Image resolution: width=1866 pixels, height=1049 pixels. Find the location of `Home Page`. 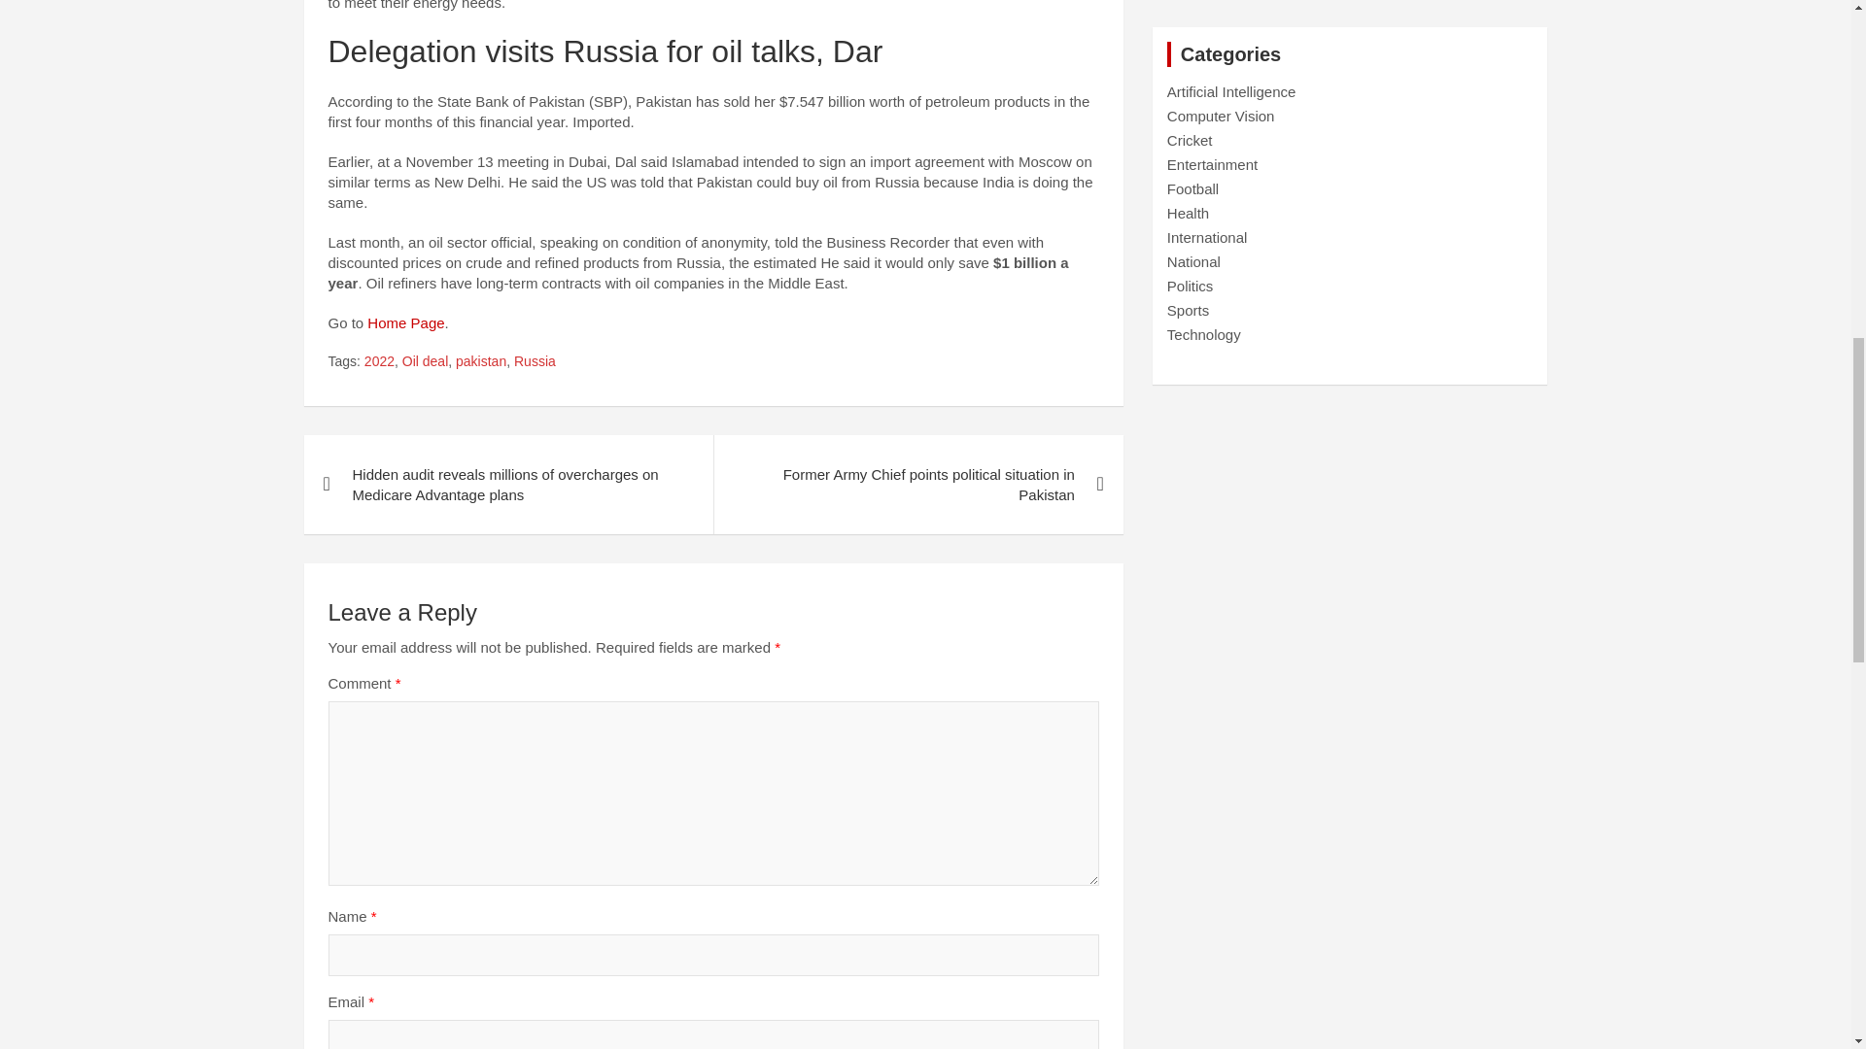

Home Page is located at coordinates (405, 322).